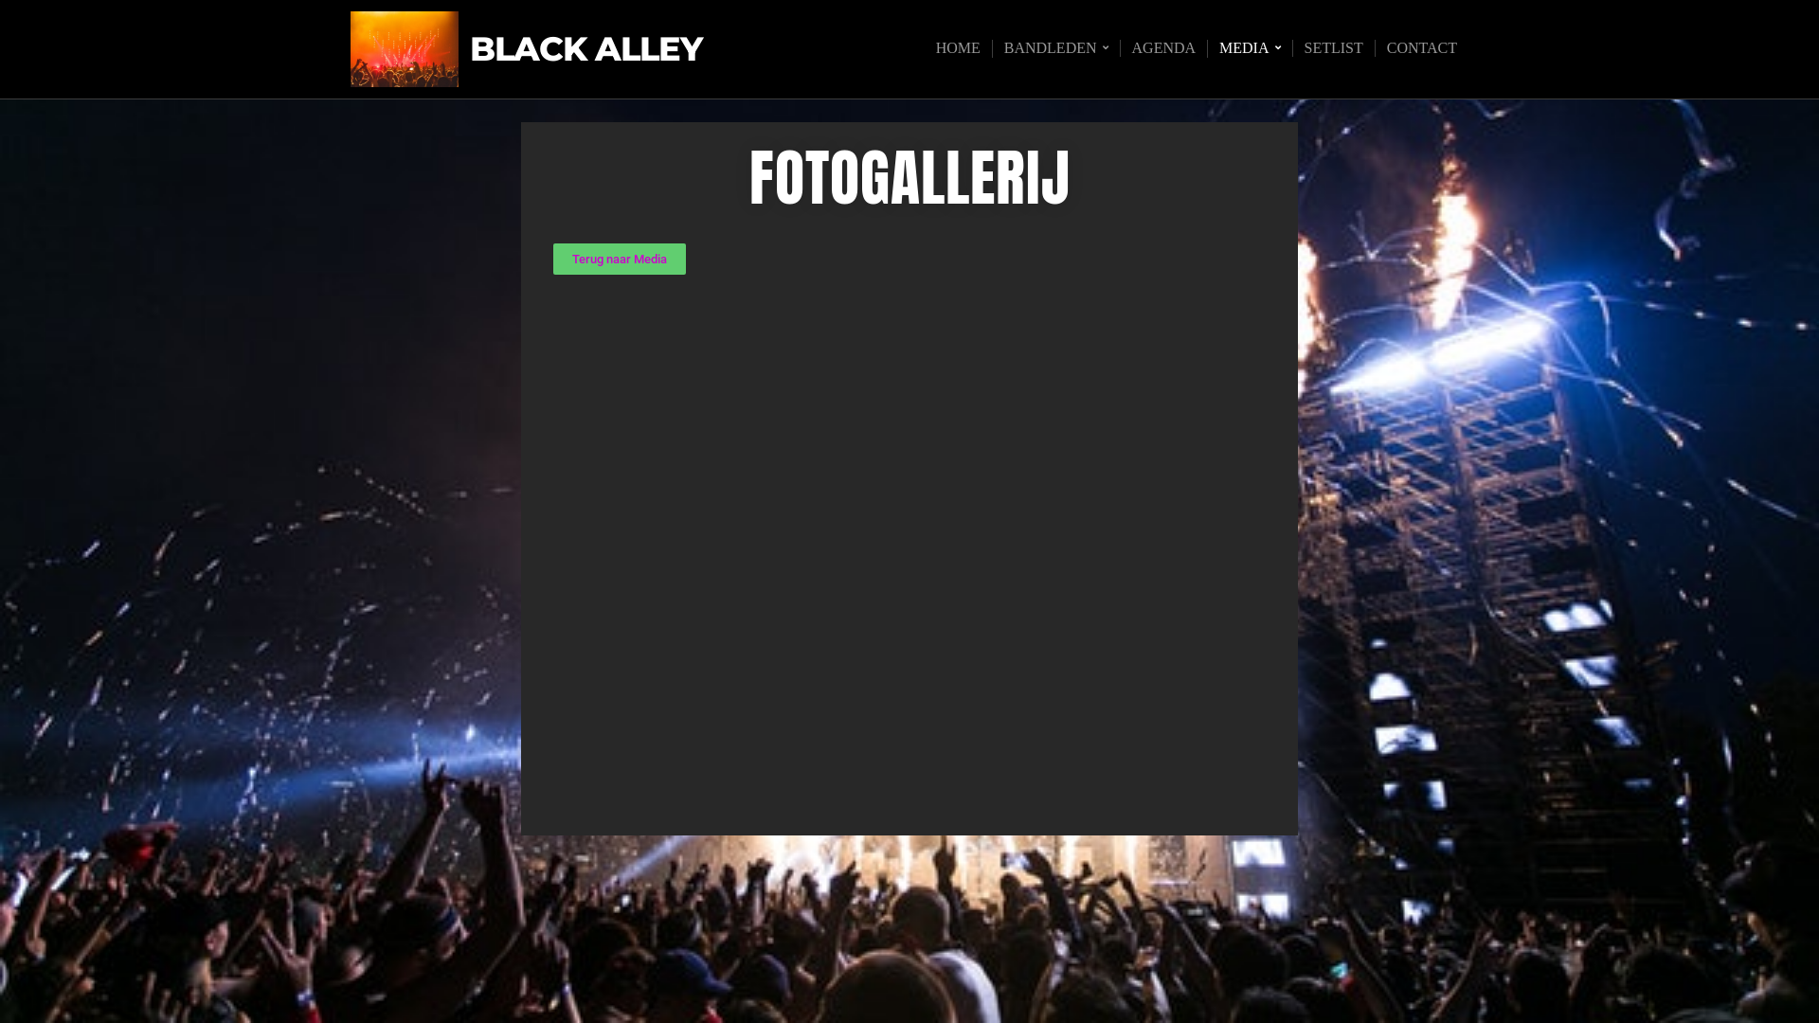 The width and height of the screenshot is (1819, 1023). Describe the element at coordinates (1334, 48) in the screenshot. I see `SETLIST` at that location.